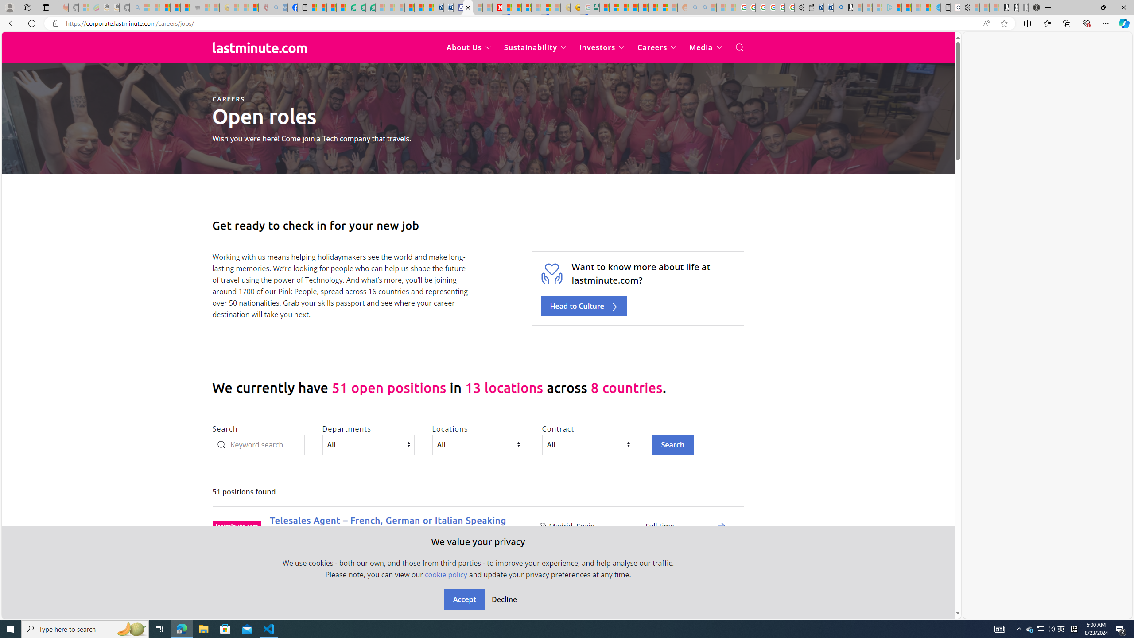 This screenshot has height=638, width=1134. Describe the element at coordinates (602, 47) in the screenshot. I see `Investors` at that location.